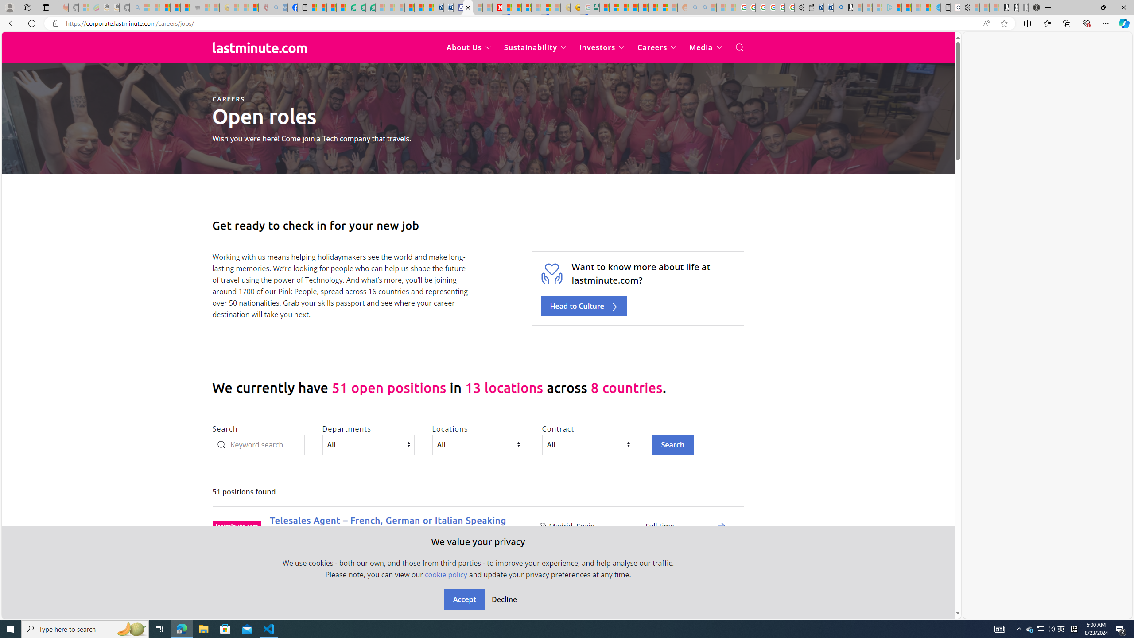 This screenshot has height=638, width=1134. Describe the element at coordinates (602, 47) in the screenshot. I see `Investors` at that location.